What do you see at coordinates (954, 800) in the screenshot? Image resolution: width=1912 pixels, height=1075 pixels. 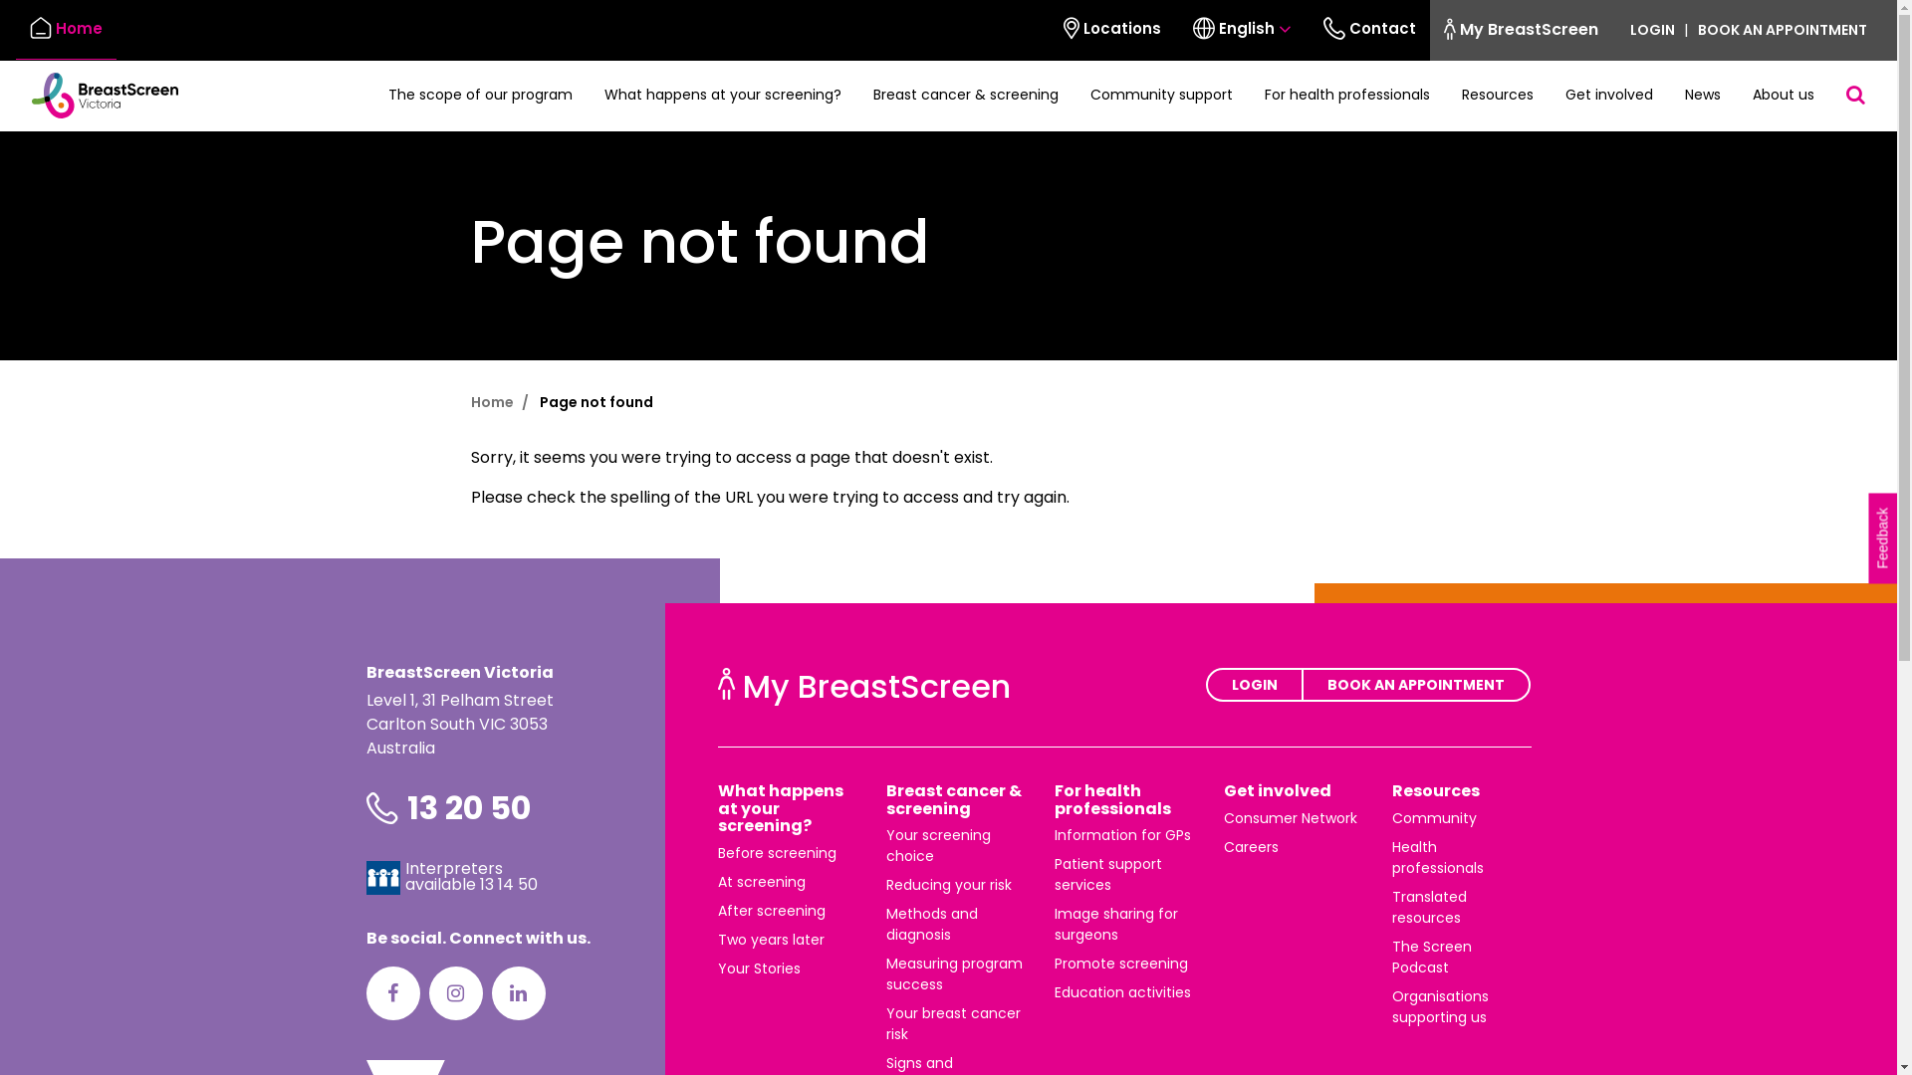 I see `Breast cancer & screening` at bounding box center [954, 800].